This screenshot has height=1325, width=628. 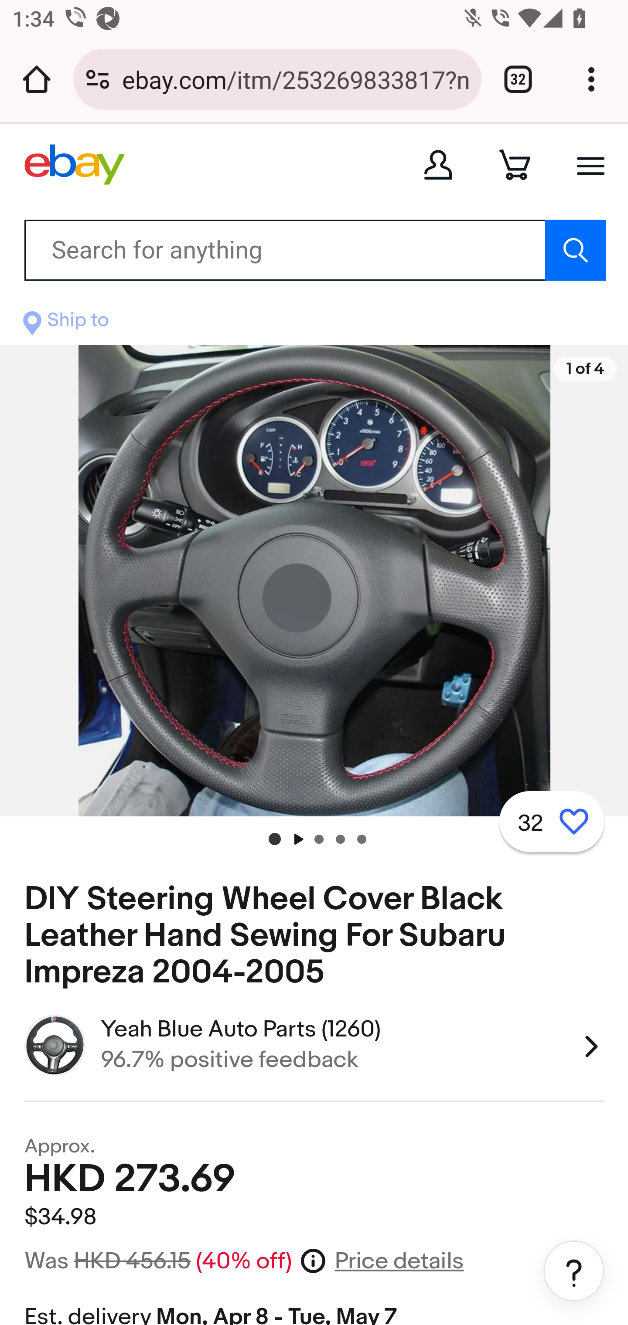 I want to click on Connection is secure, so click(x=98, y=79).